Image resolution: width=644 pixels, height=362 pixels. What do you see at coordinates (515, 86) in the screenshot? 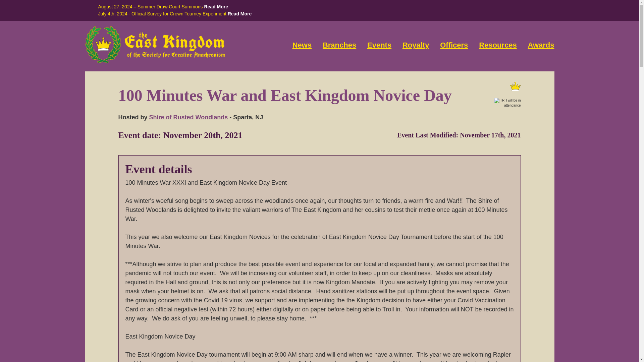
I see `TRM will be in attendance` at bounding box center [515, 86].